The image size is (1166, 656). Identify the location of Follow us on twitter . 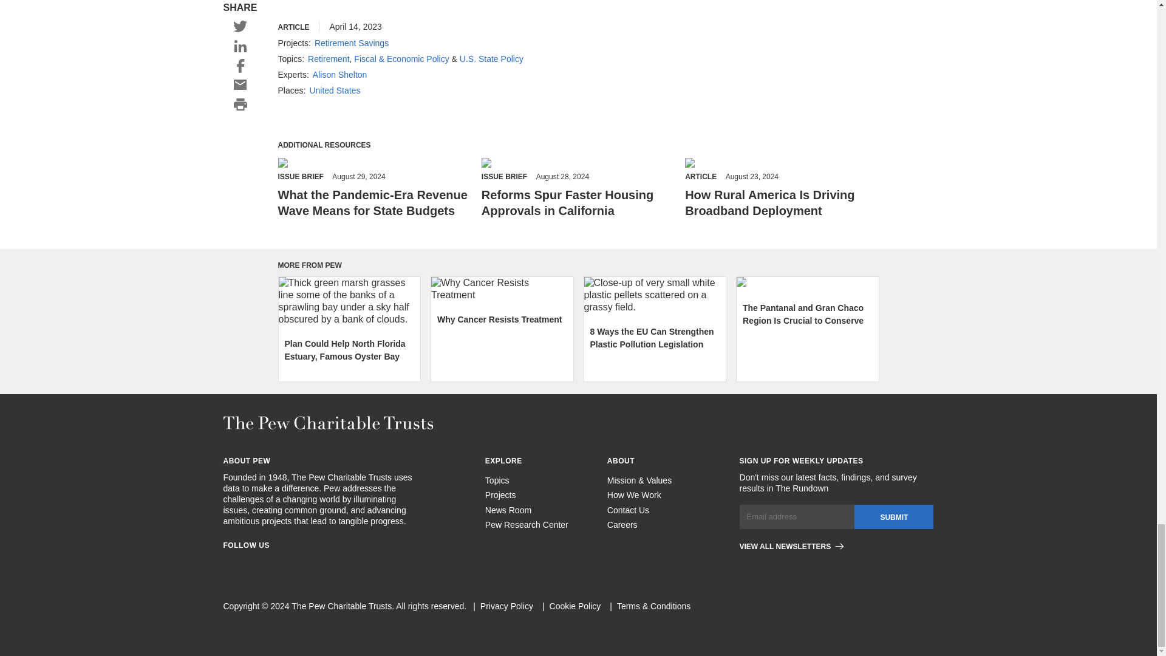
(294, 564).